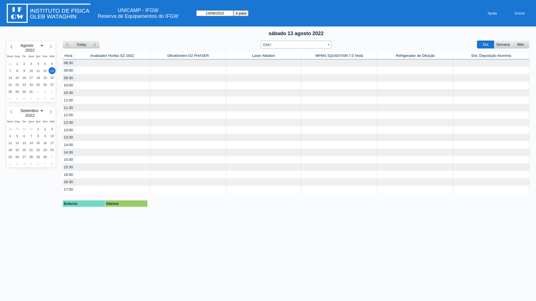  What do you see at coordinates (68, 85) in the screenshot?
I see `10:00` at bounding box center [68, 85].